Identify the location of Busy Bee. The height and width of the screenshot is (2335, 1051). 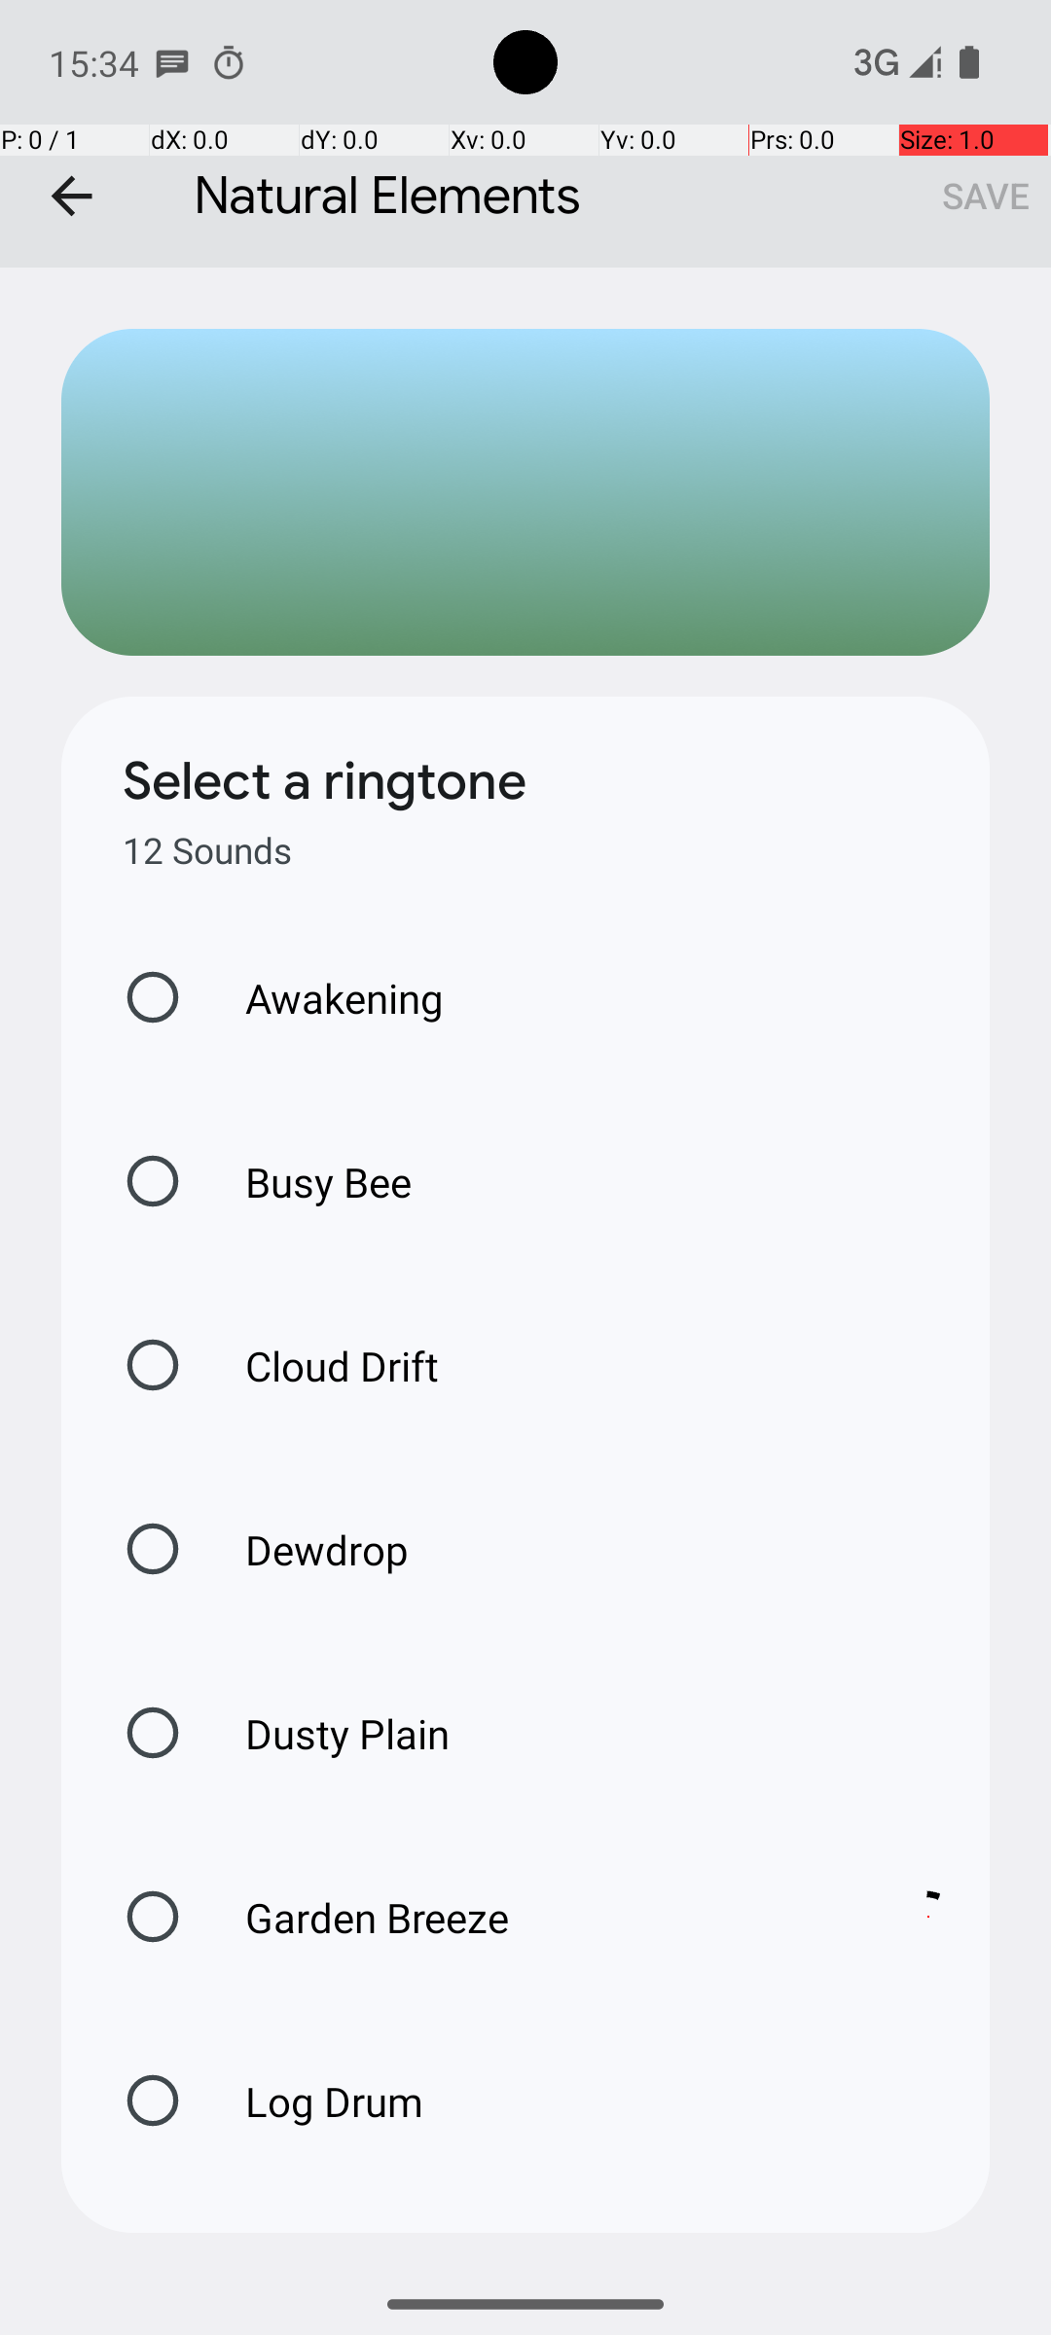
(308, 1181).